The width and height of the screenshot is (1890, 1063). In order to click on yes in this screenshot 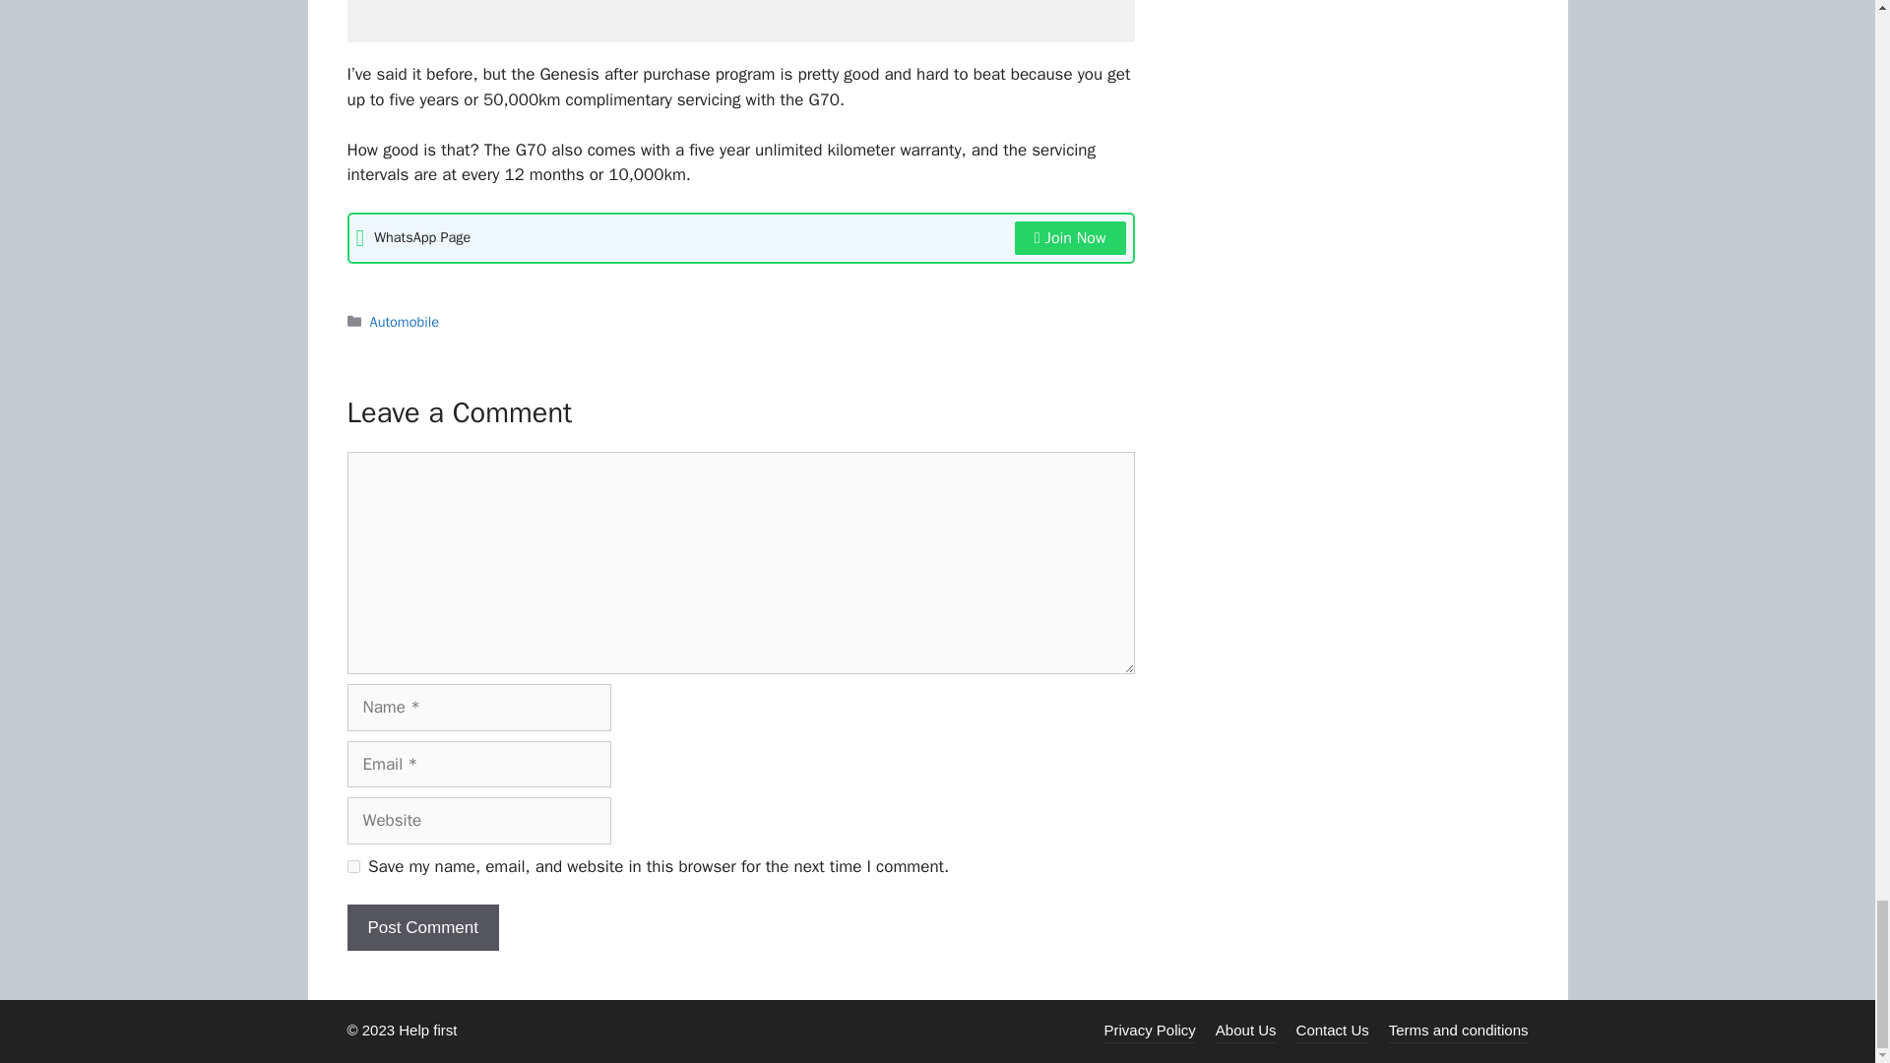, I will do `click(352, 866)`.